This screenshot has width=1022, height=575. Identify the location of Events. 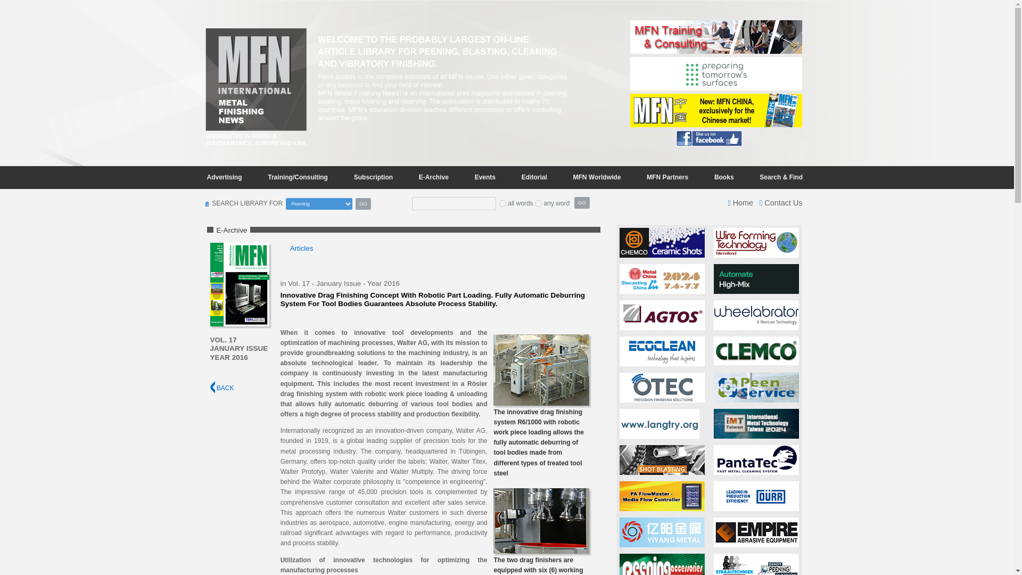
(484, 177).